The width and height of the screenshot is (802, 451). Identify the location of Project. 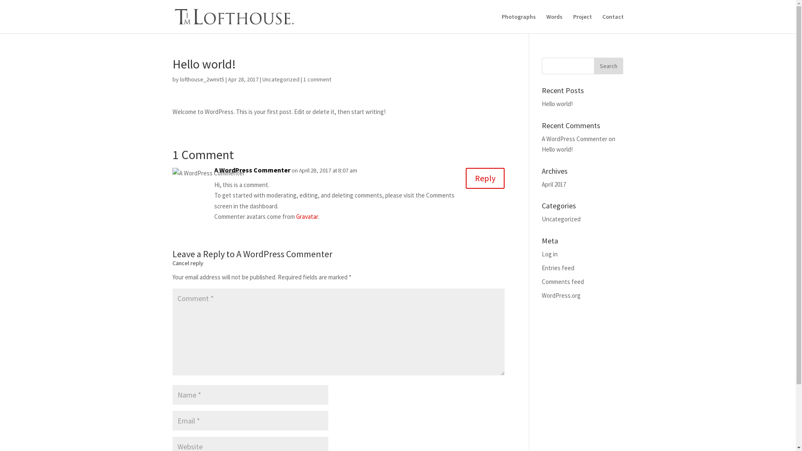
(582, 23).